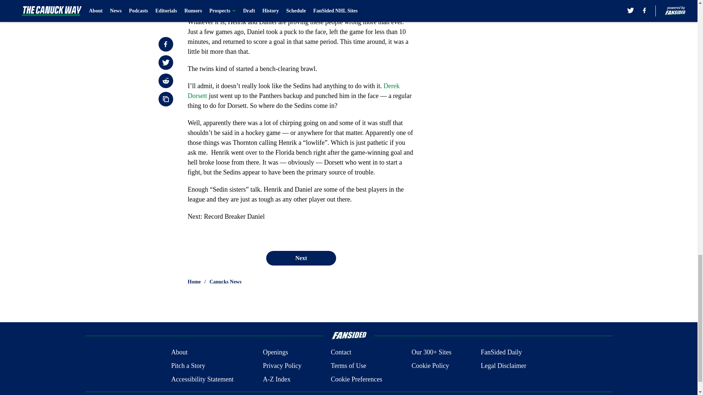 Image resolution: width=703 pixels, height=395 pixels. I want to click on Canucks News, so click(226, 282).